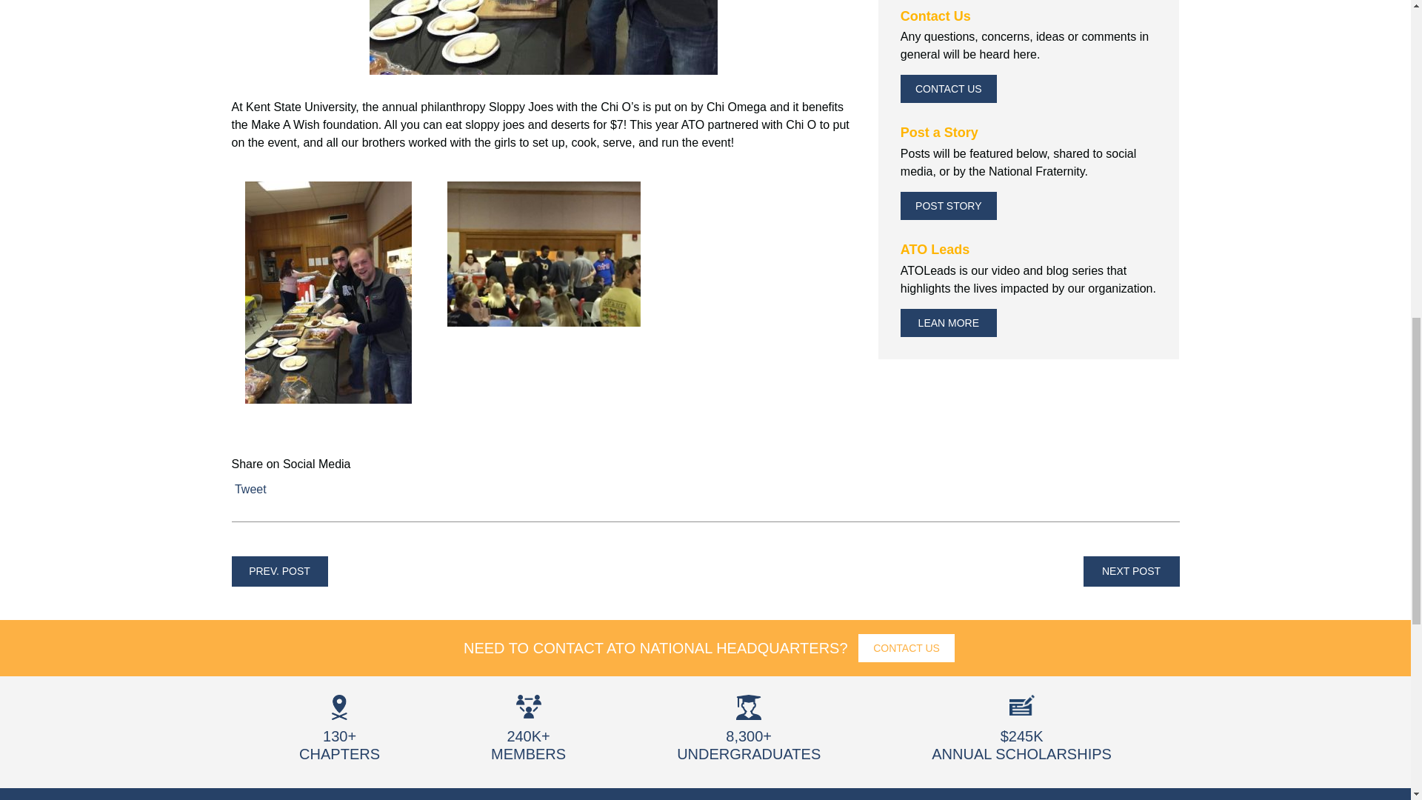  I want to click on Tweet, so click(250, 489).